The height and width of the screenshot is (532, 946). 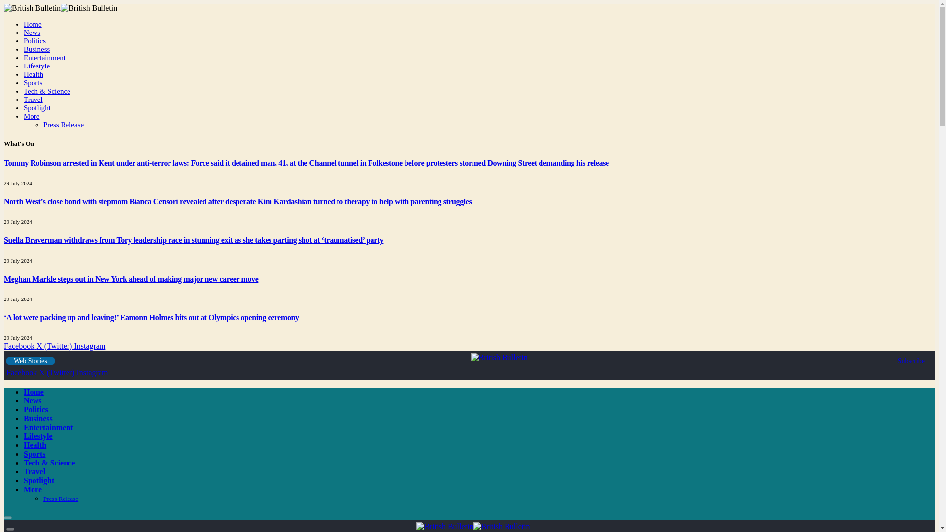 What do you see at coordinates (34, 40) in the screenshot?
I see `Politics` at bounding box center [34, 40].